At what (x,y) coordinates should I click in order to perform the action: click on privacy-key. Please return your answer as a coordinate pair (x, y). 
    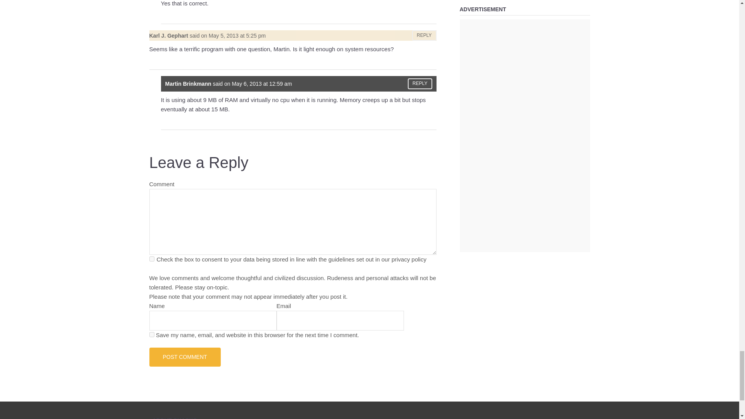
    Looking at the image, I should click on (151, 258).